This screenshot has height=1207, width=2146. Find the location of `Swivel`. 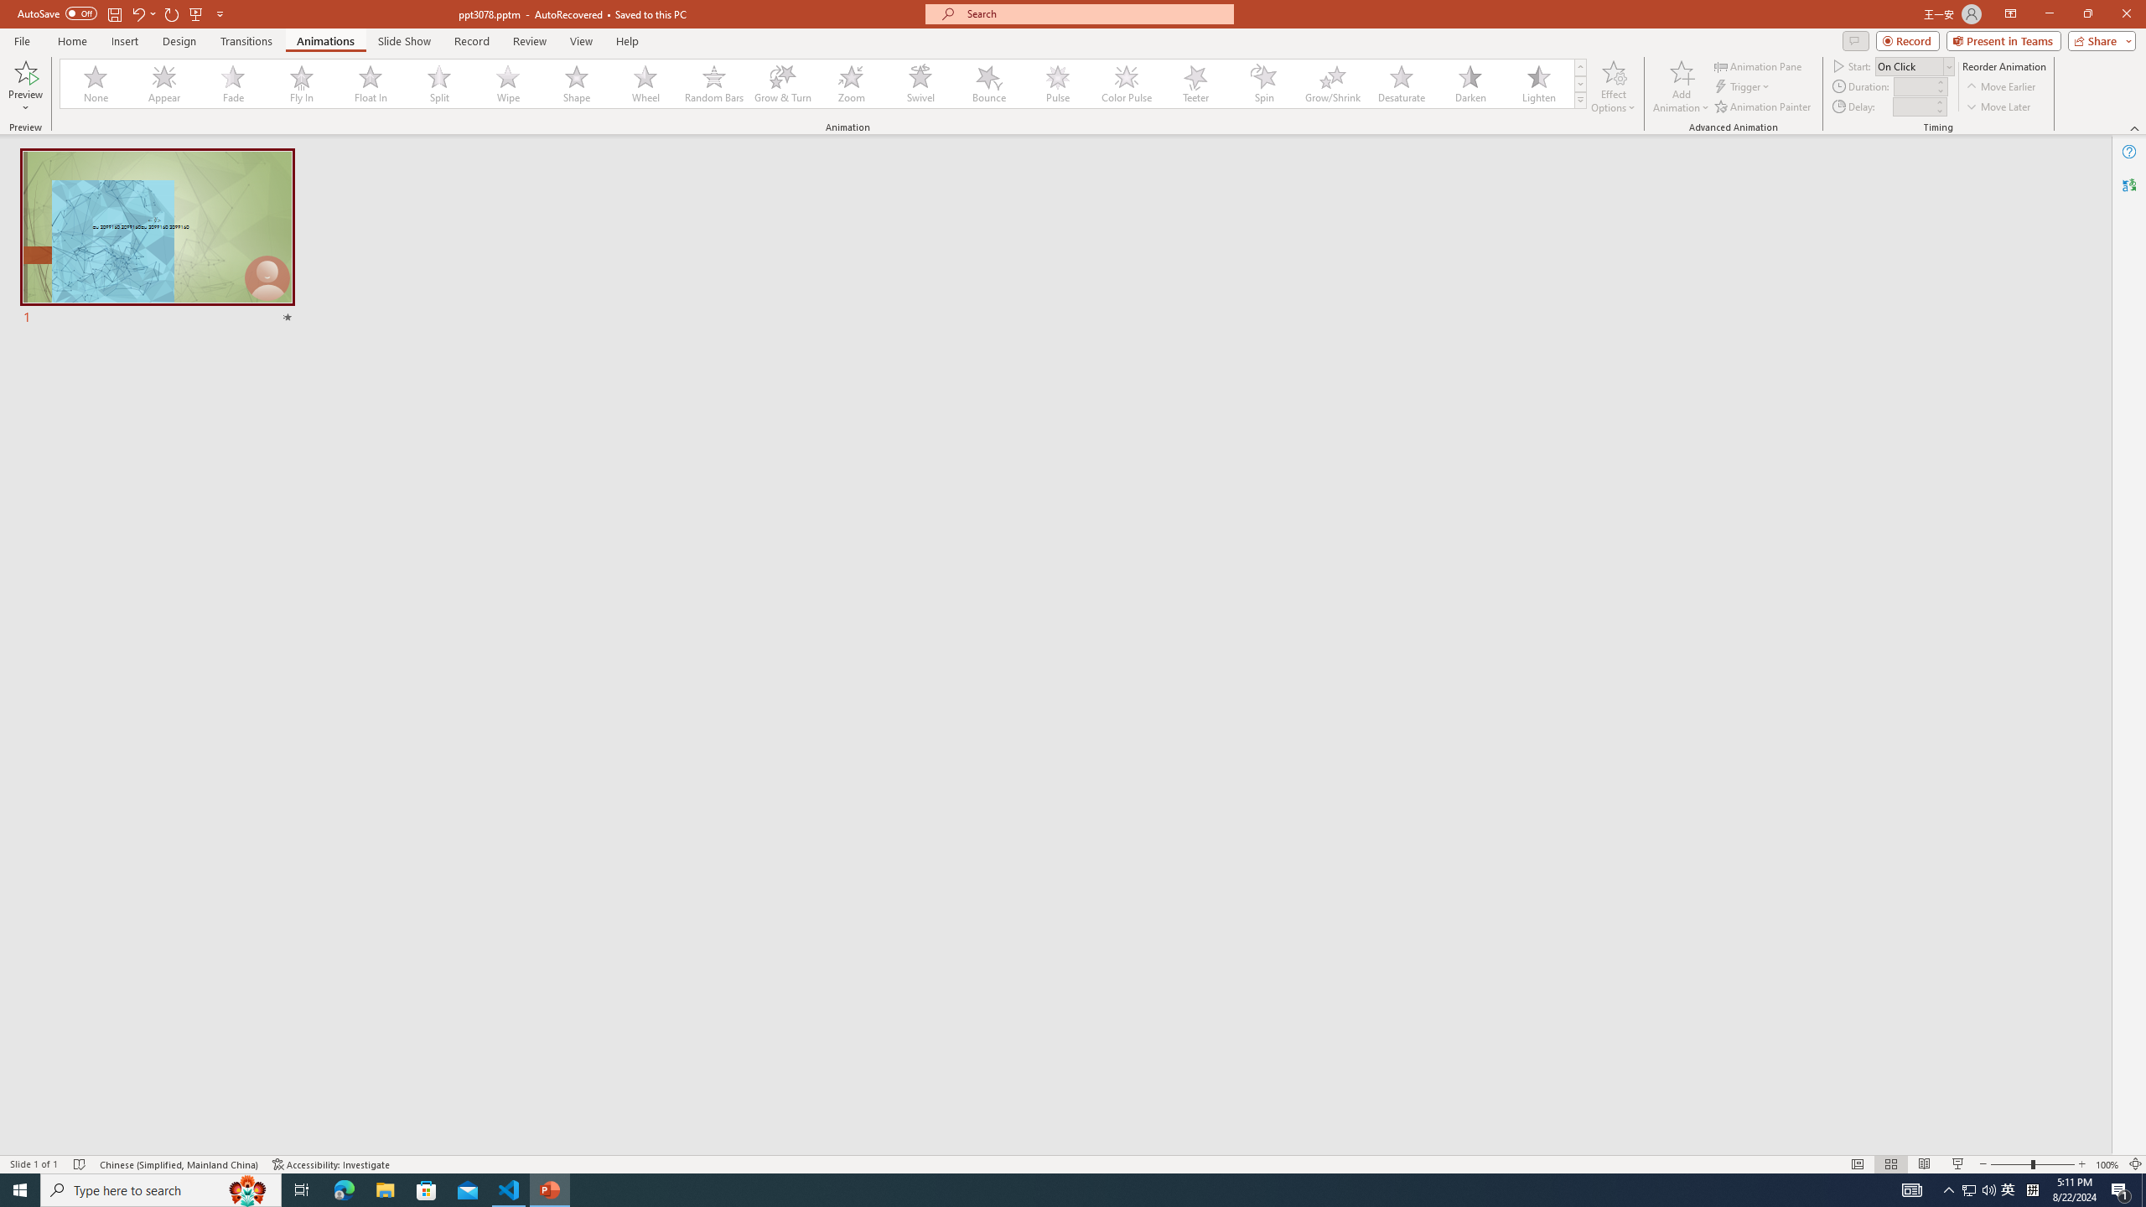

Swivel is located at coordinates (920, 84).